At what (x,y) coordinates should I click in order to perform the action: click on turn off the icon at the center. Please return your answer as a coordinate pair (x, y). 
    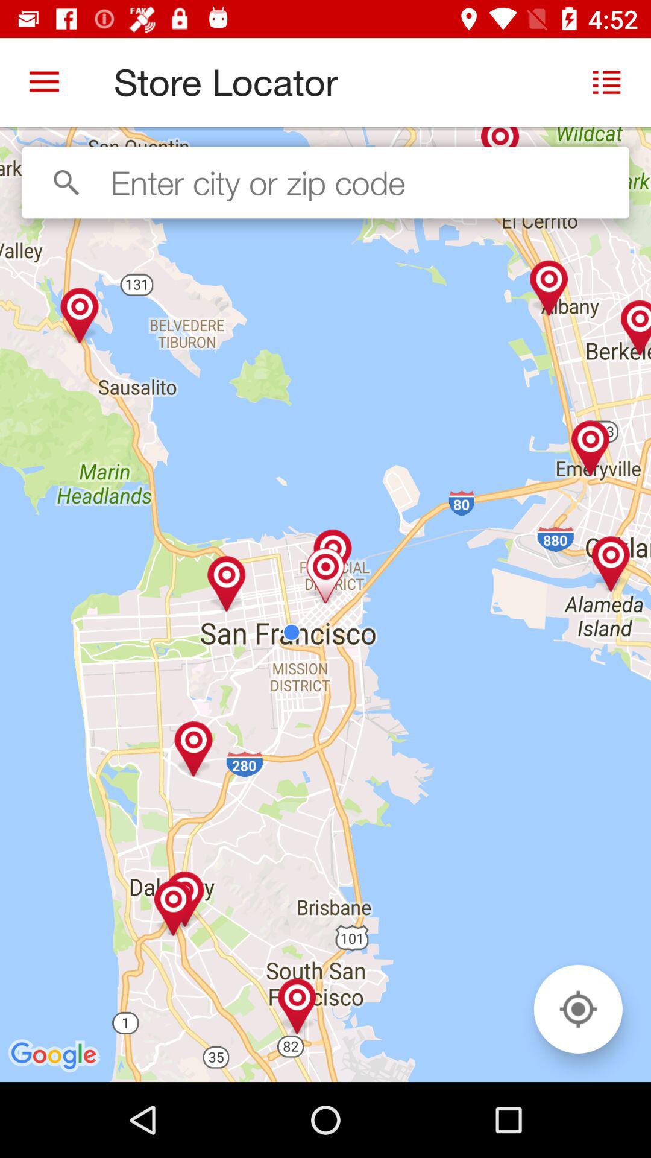
    Looking at the image, I should click on (325, 604).